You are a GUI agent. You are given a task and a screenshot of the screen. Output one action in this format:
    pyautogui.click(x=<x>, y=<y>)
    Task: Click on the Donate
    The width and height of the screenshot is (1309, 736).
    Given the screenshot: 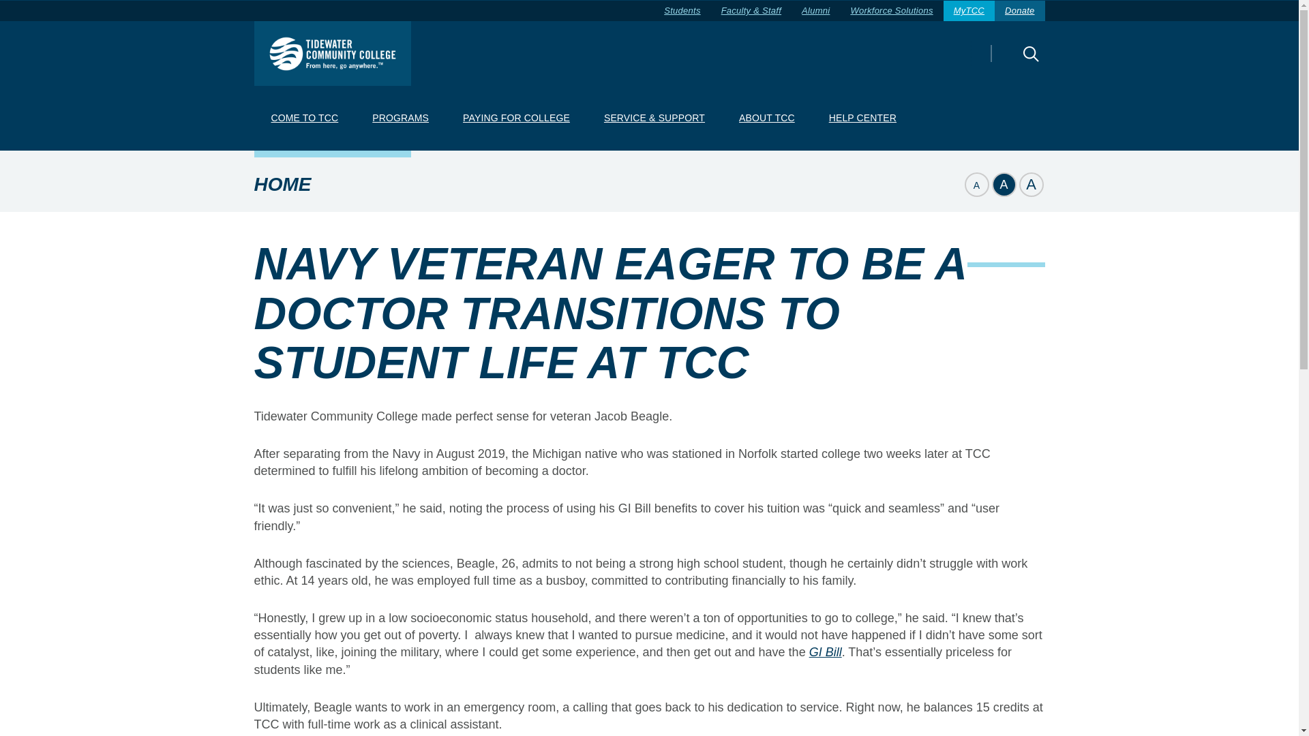 What is the action you would take?
    pyautogui.click(x=1020, y=11)
    